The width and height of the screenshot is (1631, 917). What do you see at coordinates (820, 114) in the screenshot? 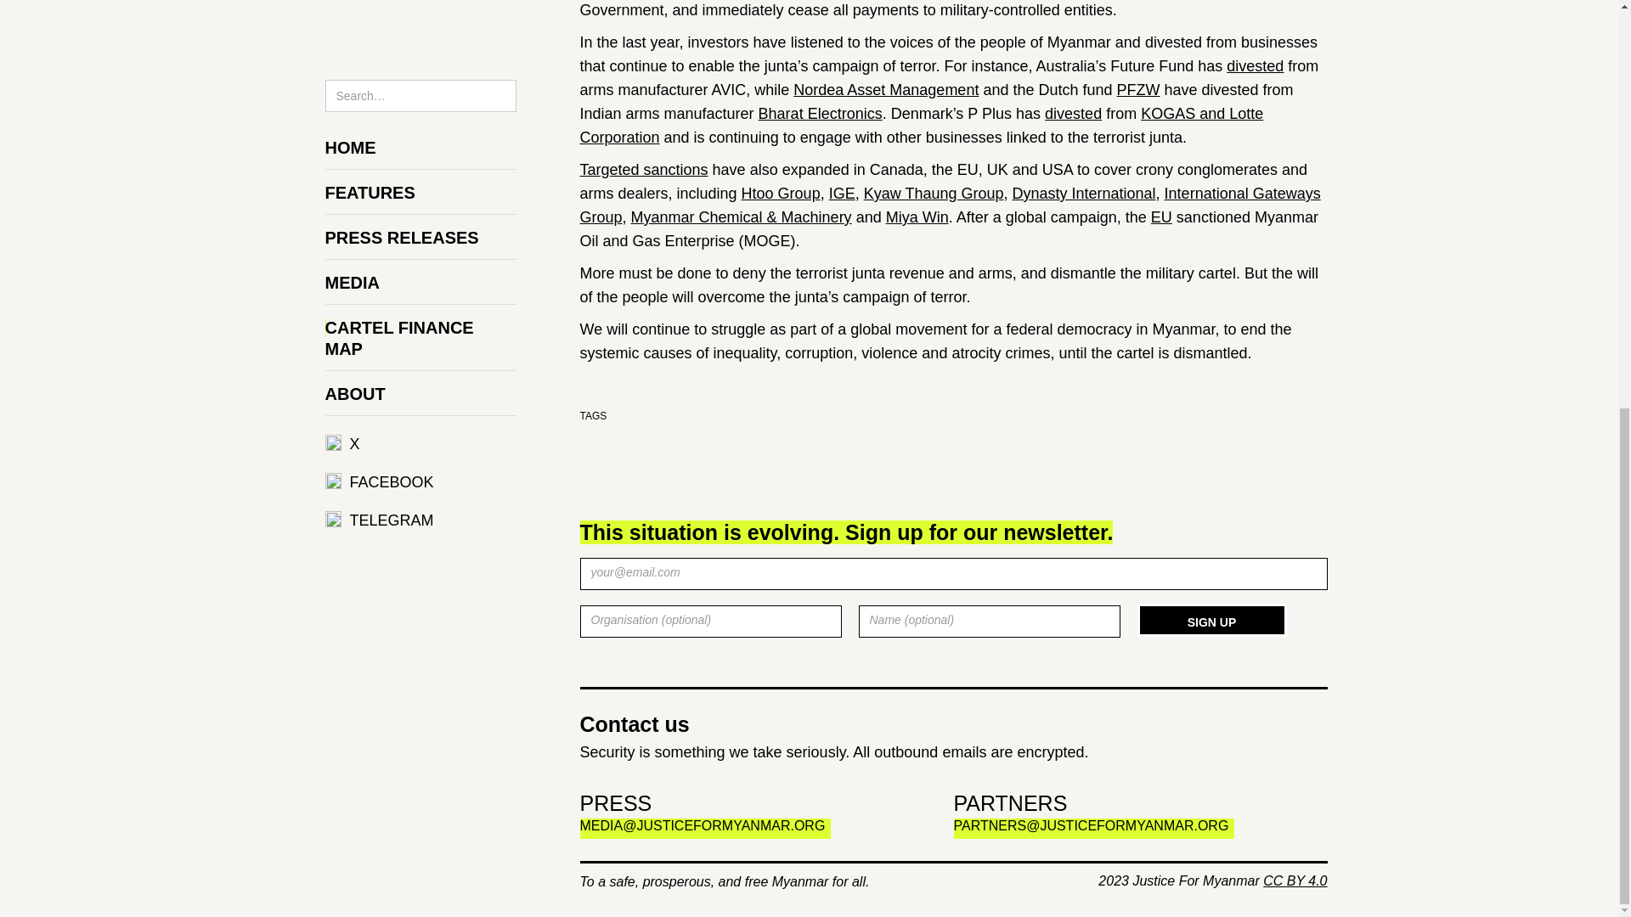
I see `Bharat Electronics` at bounding box center [820, 114].